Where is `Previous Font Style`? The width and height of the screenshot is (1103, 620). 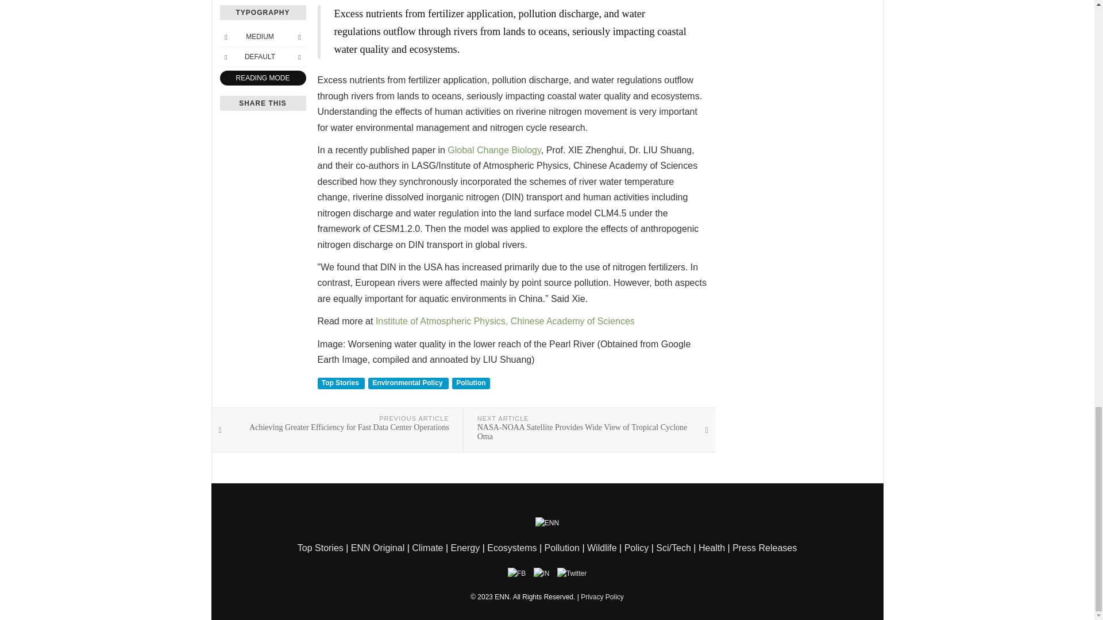 Previous Font Style is located at coordinates (225, 56).